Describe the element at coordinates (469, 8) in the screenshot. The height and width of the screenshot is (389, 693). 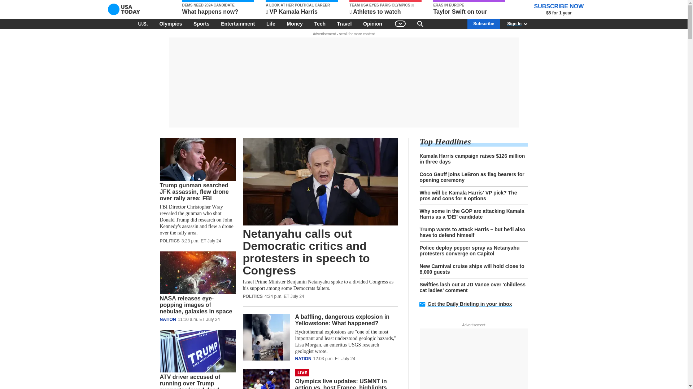
I see `Taylor Swift on tour` at that location.